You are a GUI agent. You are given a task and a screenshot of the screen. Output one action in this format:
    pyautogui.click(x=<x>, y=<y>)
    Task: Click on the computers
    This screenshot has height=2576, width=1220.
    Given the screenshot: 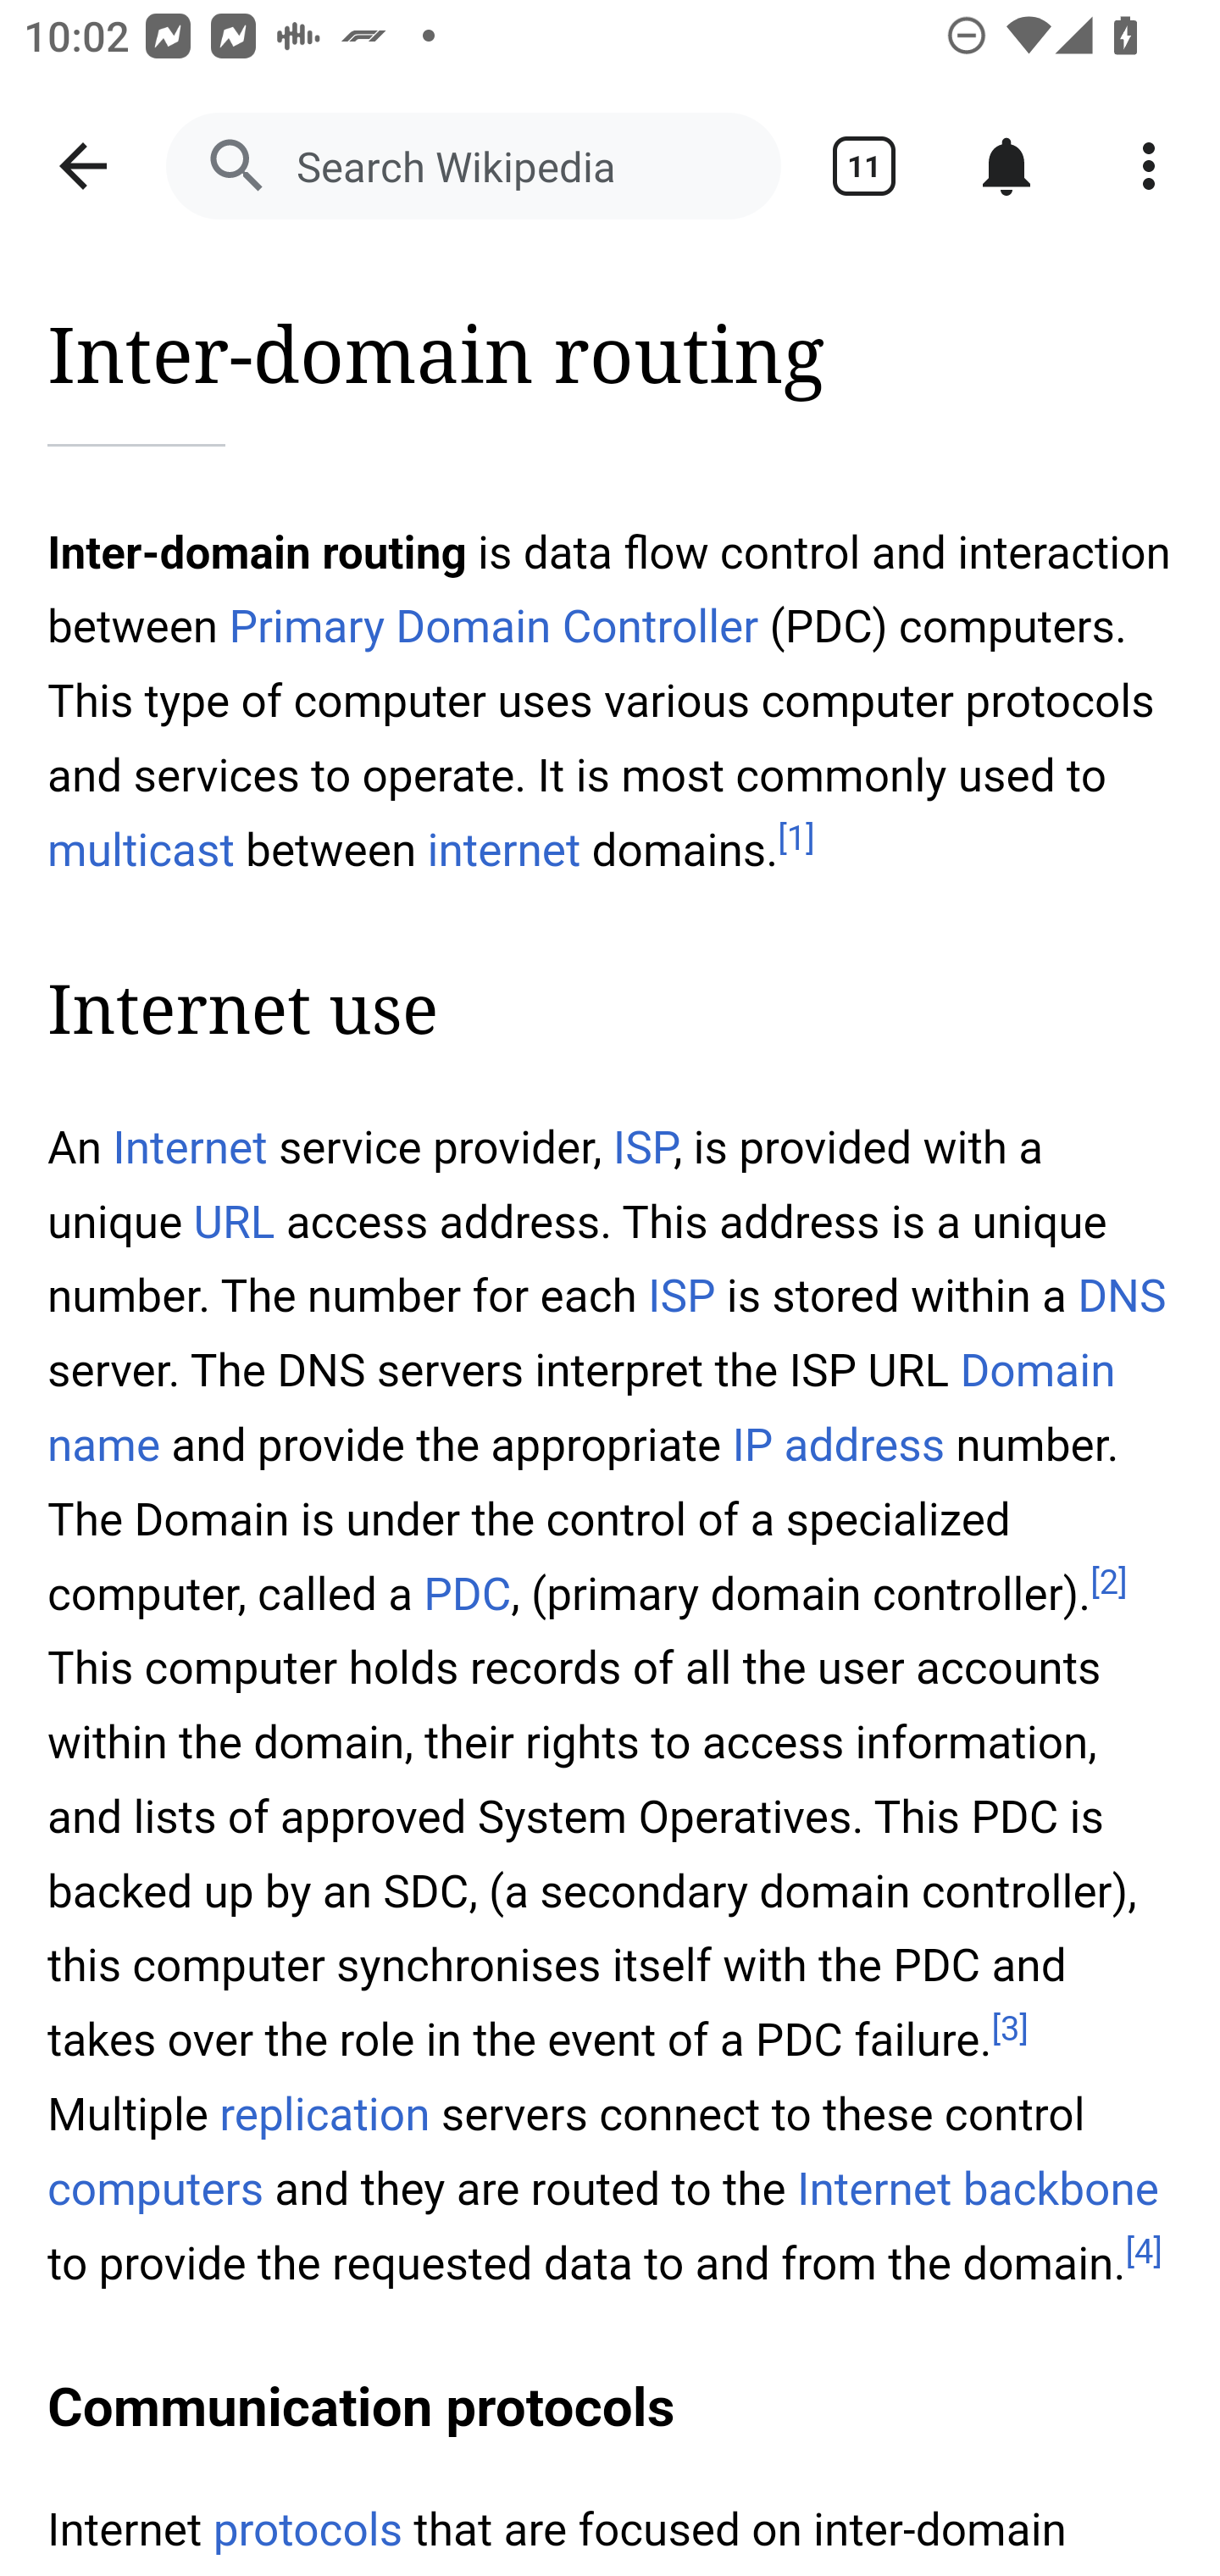 What is the action you would take?
    pyautogui.click(x=158, y=2190)
    